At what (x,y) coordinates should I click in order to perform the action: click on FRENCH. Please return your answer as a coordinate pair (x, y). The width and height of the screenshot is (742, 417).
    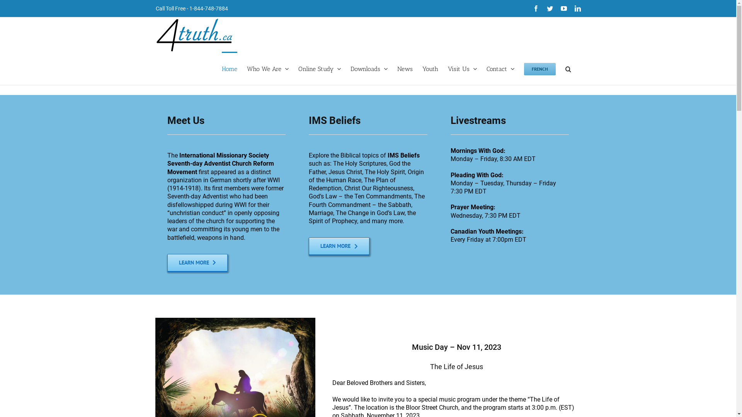
    Looking at the image, I should click on (540, 68).